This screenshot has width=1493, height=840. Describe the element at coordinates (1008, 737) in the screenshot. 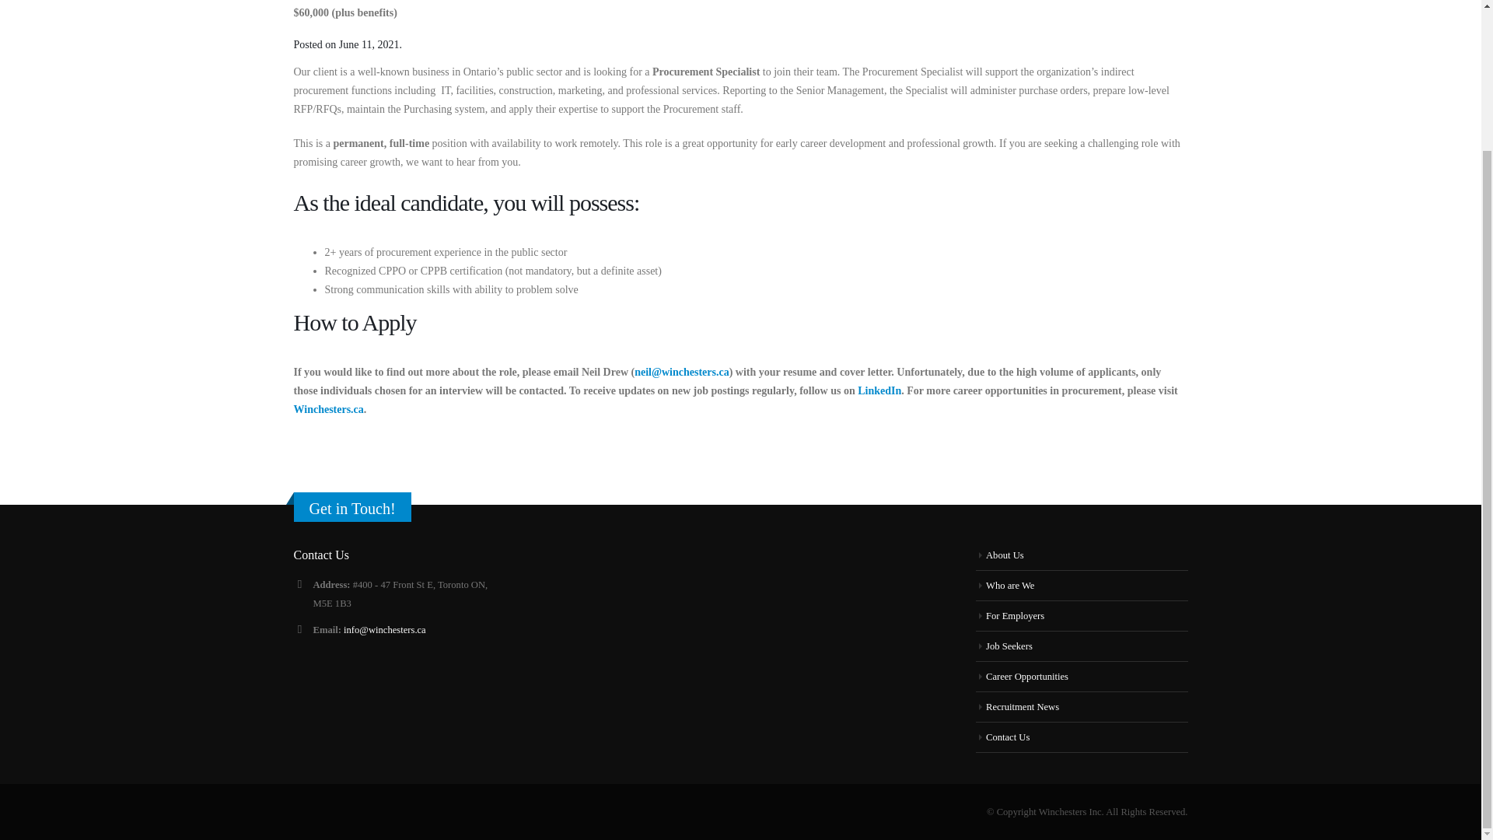

I see `Contact Us` at that location.